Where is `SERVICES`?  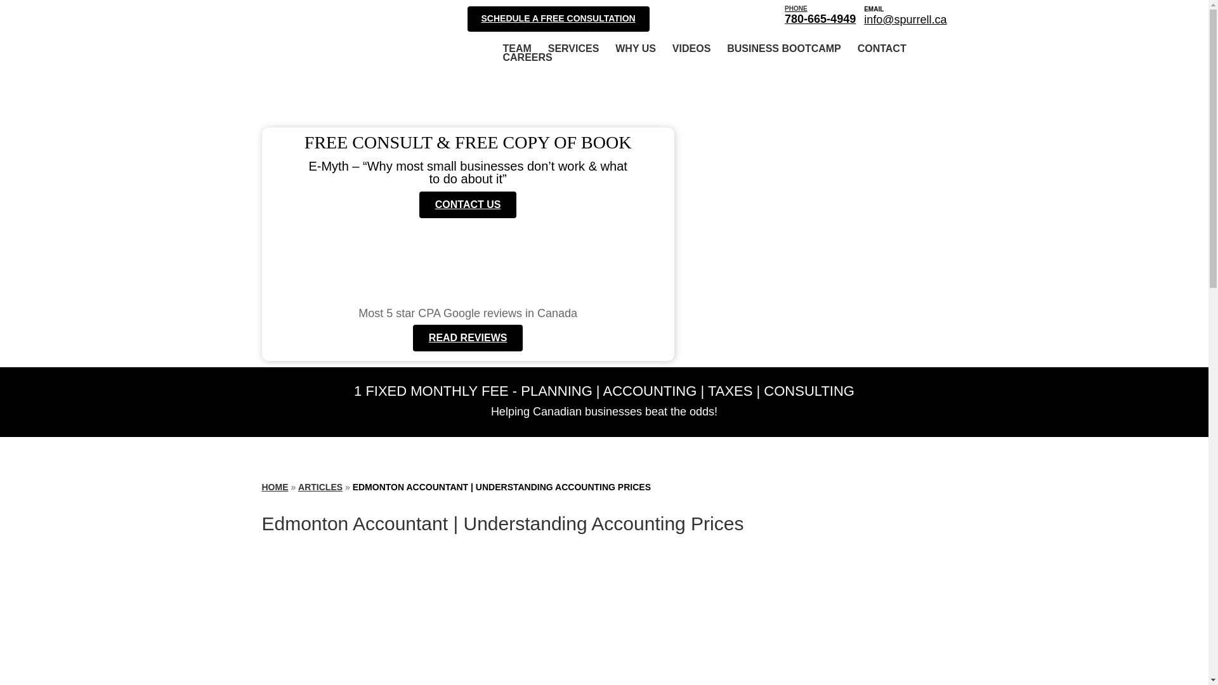
SERVICES is located at coordinates (558, 18).